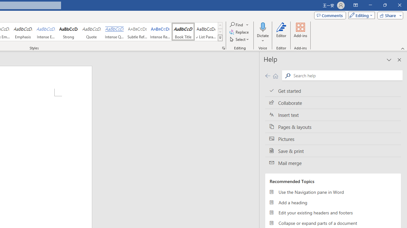 This screenshot has width=407, height=228. What do you see at coordinates (399, 60) in the screenshot?
I see `Close pane` at bounding box center [399, 60].